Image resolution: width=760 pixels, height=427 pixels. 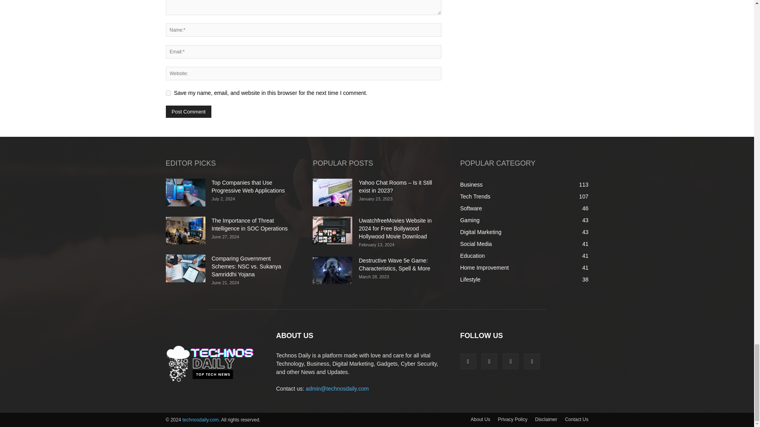 What do you see at coordinates (188, 111) in the screenshot?
I see `Post Comment` at bounding box center [188, 111].